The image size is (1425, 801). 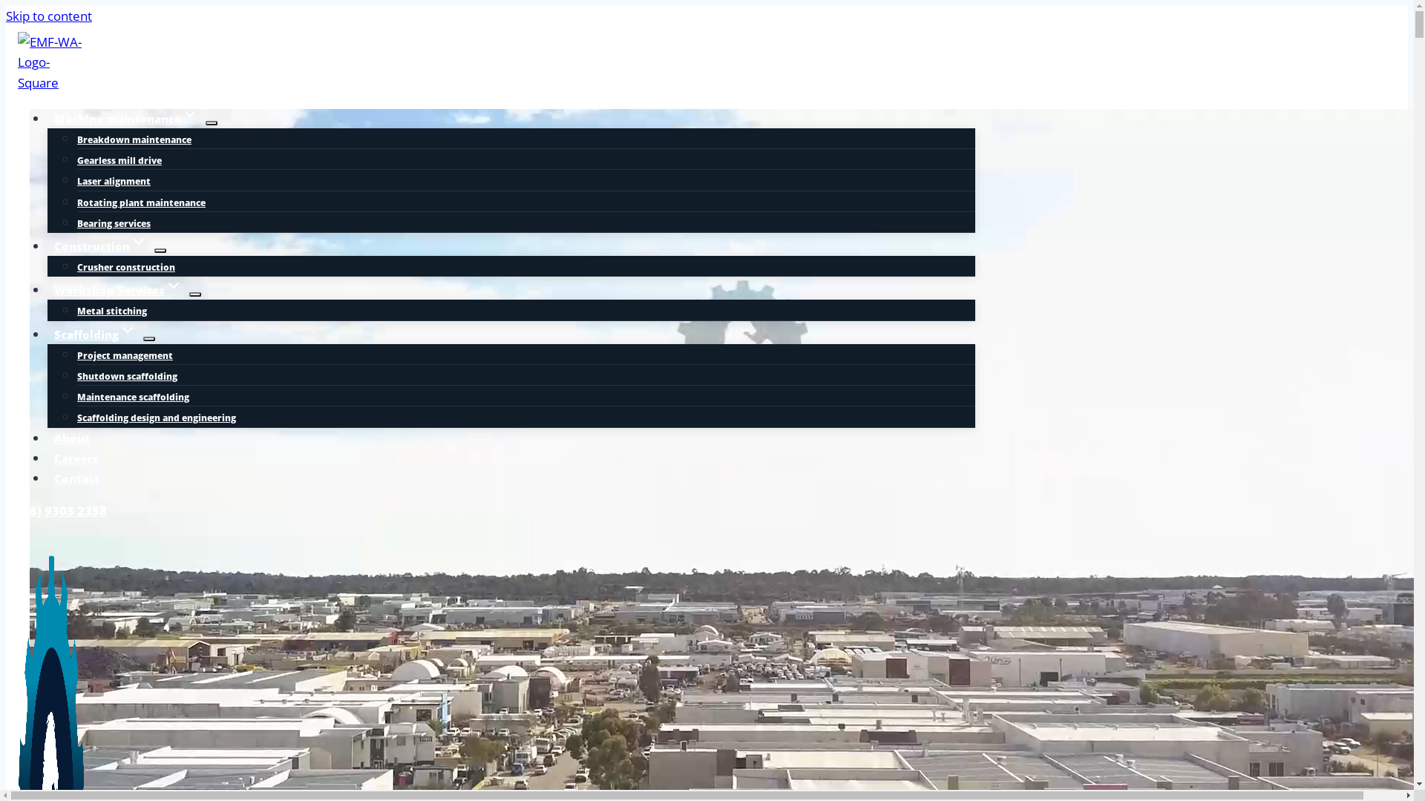 What do you see at coordinates (134, 398) in the screenshot?
I see `Maintenance scaffolding` at bounding box center [134, 398].